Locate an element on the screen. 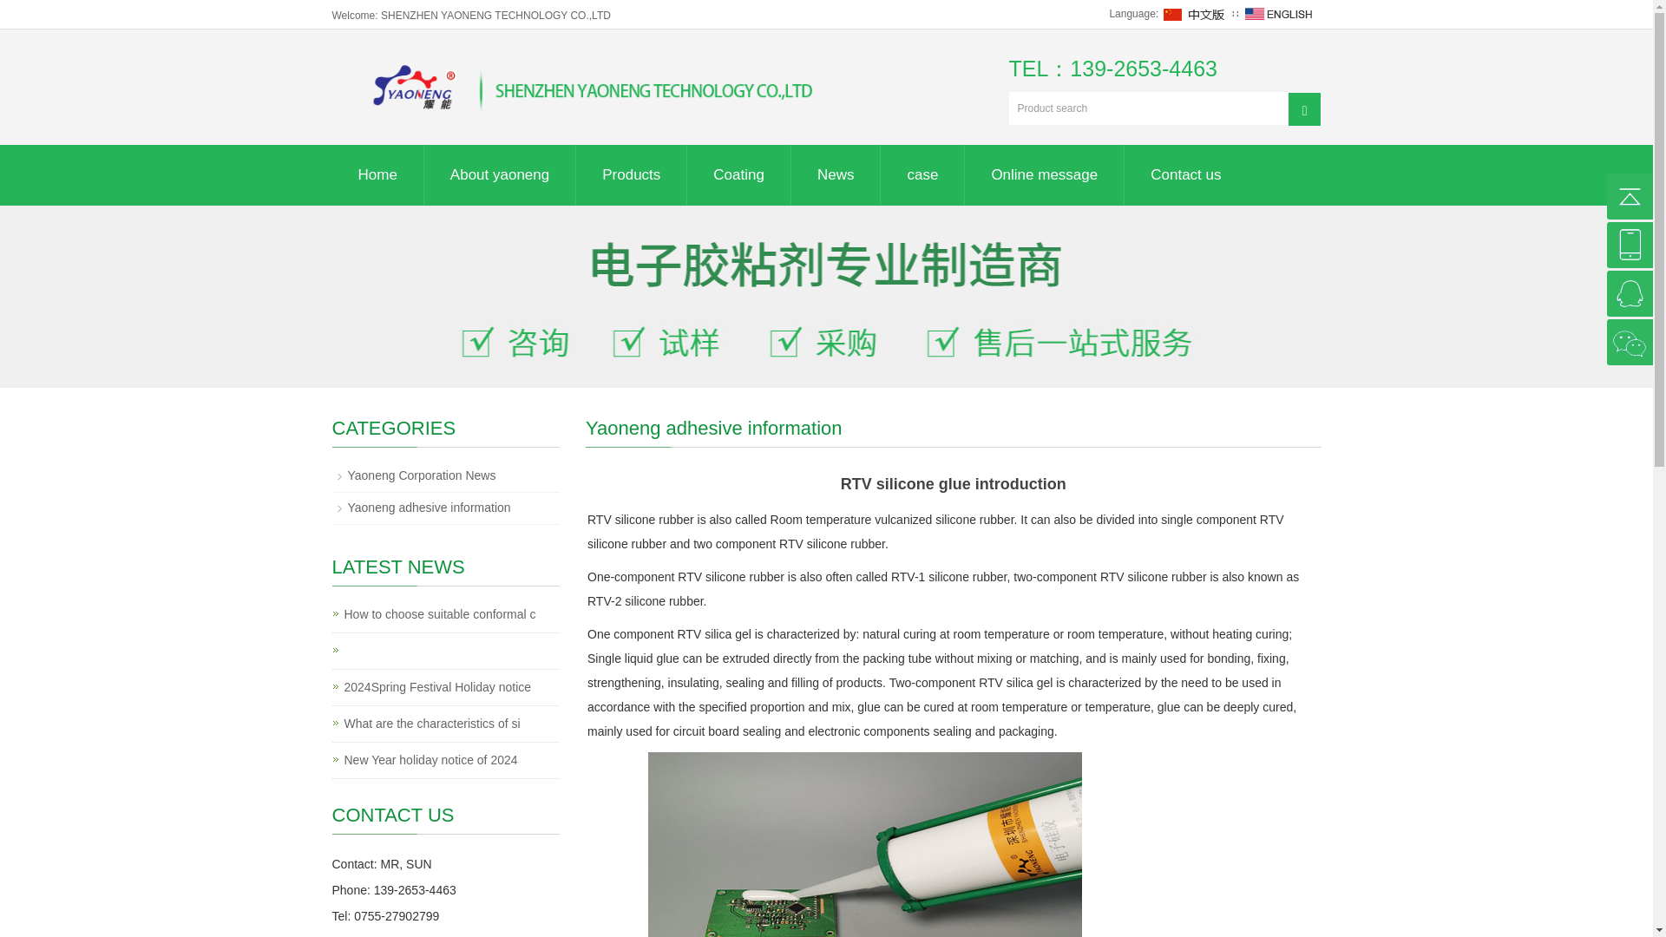 The width and height of the screenshot is (1666, 937). About yaoneng is located at coordinates (500, 175).